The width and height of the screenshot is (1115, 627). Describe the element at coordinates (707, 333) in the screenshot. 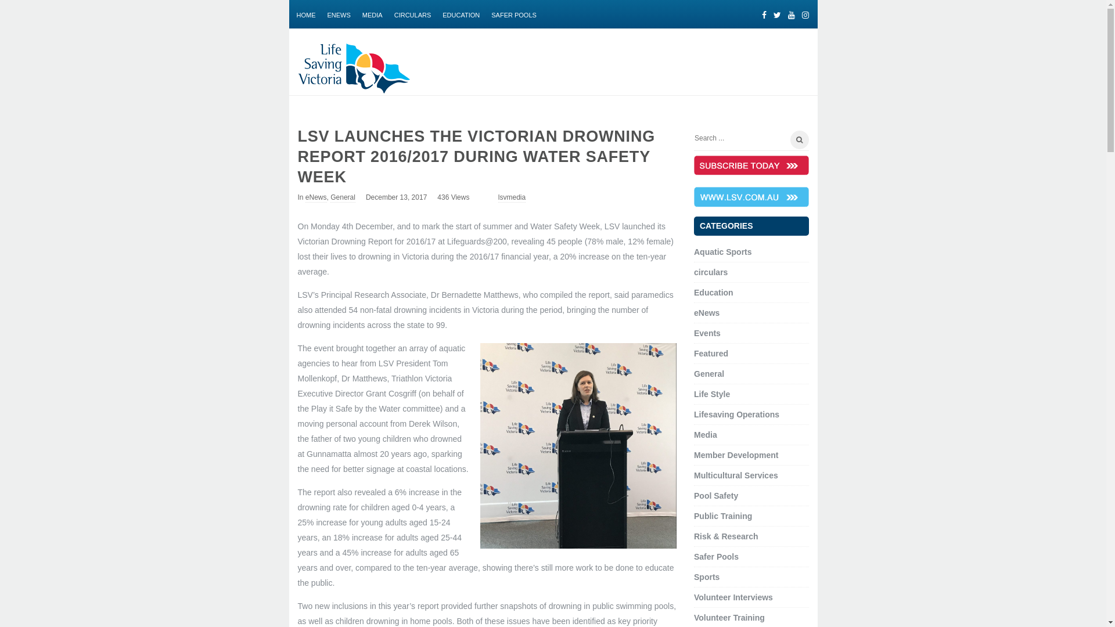

I see `Events` at that location.